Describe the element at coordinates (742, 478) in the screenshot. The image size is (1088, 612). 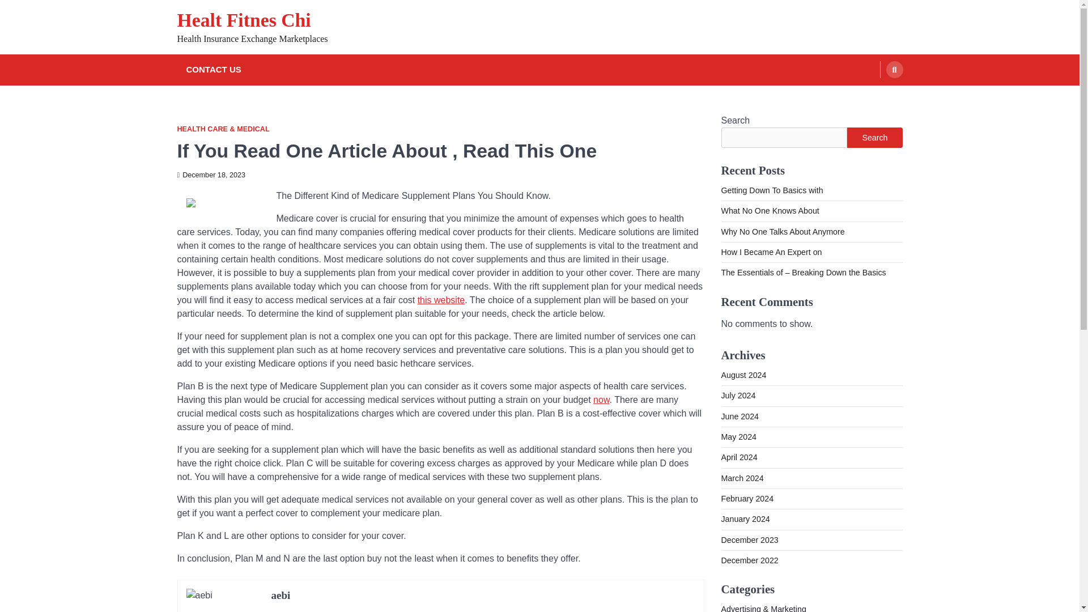
I see `March 2024` at that location.